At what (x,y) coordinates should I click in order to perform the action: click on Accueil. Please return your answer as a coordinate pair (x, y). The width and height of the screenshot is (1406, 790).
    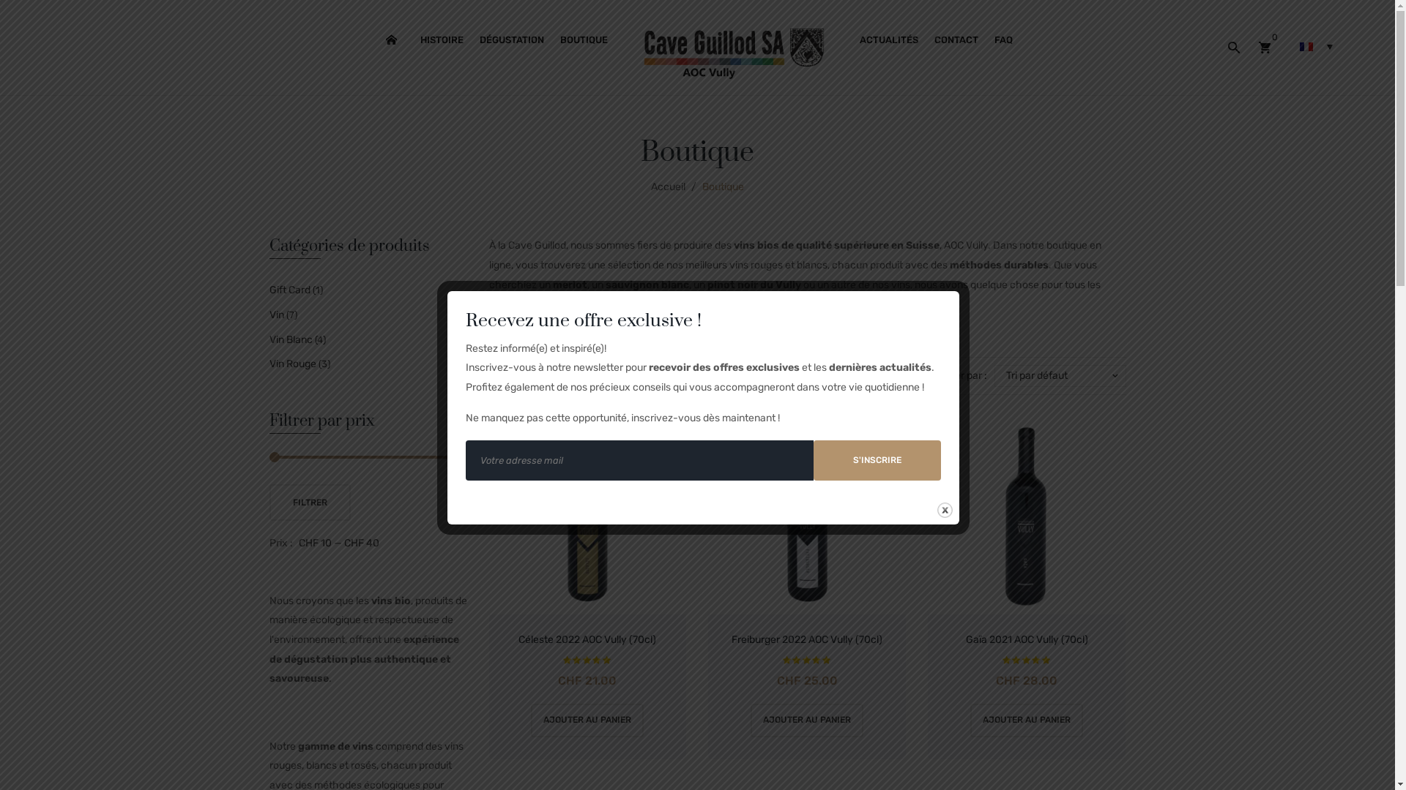
    Looking at the image, I should click on (668, 187).